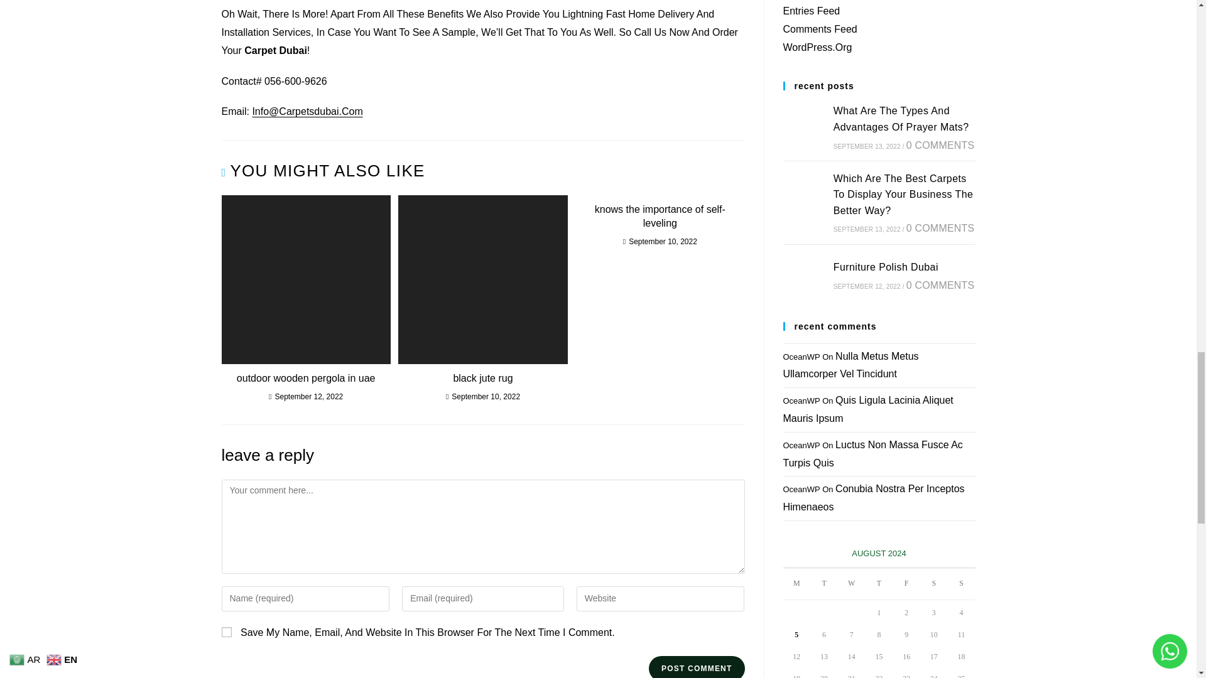 This screenshot has height=678, width=1206. What do you see at coordinates (696, 667) in the screenshot?
I see `Post Comment` at bounding box center [696, 667].